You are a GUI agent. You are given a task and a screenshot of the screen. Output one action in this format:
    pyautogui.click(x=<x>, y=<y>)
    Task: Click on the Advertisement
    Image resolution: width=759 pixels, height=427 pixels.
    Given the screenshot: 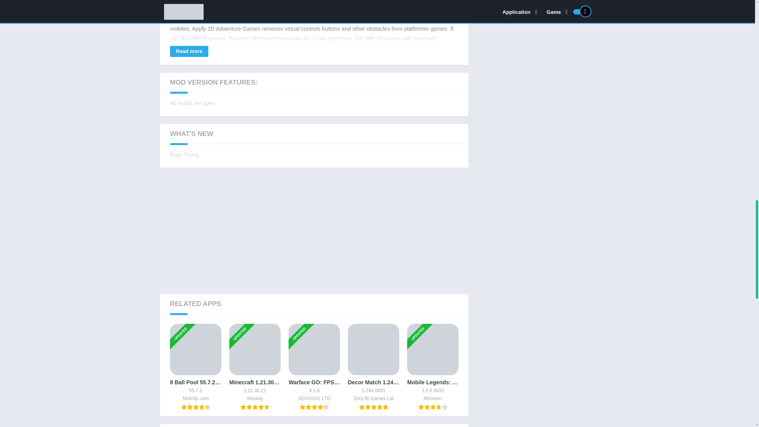 What is the action you would take?
    pyautogui.click(x=314, y=231)
    